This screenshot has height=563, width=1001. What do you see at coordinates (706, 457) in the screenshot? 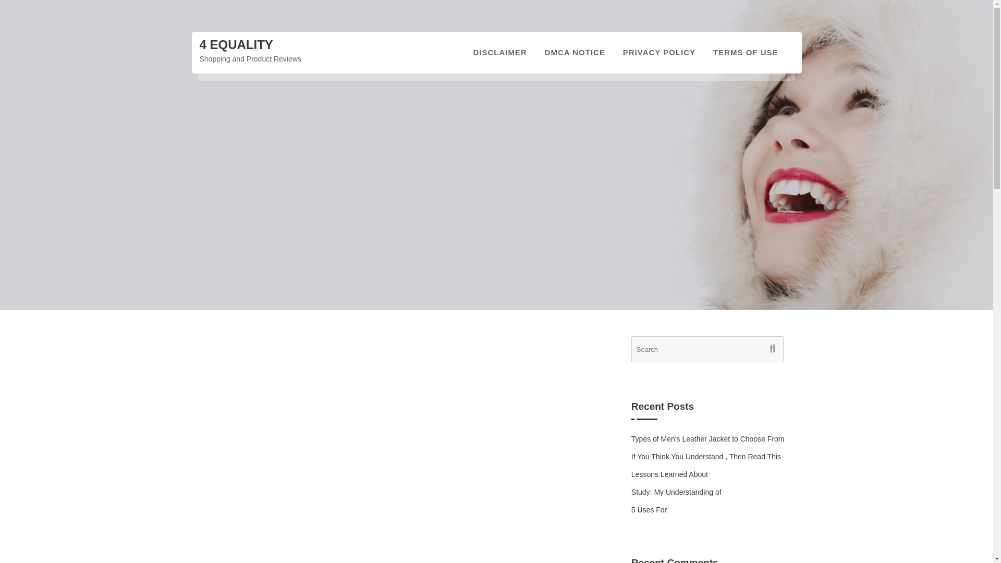
I see `If You Think You Understand , Then Read This` at bounding box center [706, 457].